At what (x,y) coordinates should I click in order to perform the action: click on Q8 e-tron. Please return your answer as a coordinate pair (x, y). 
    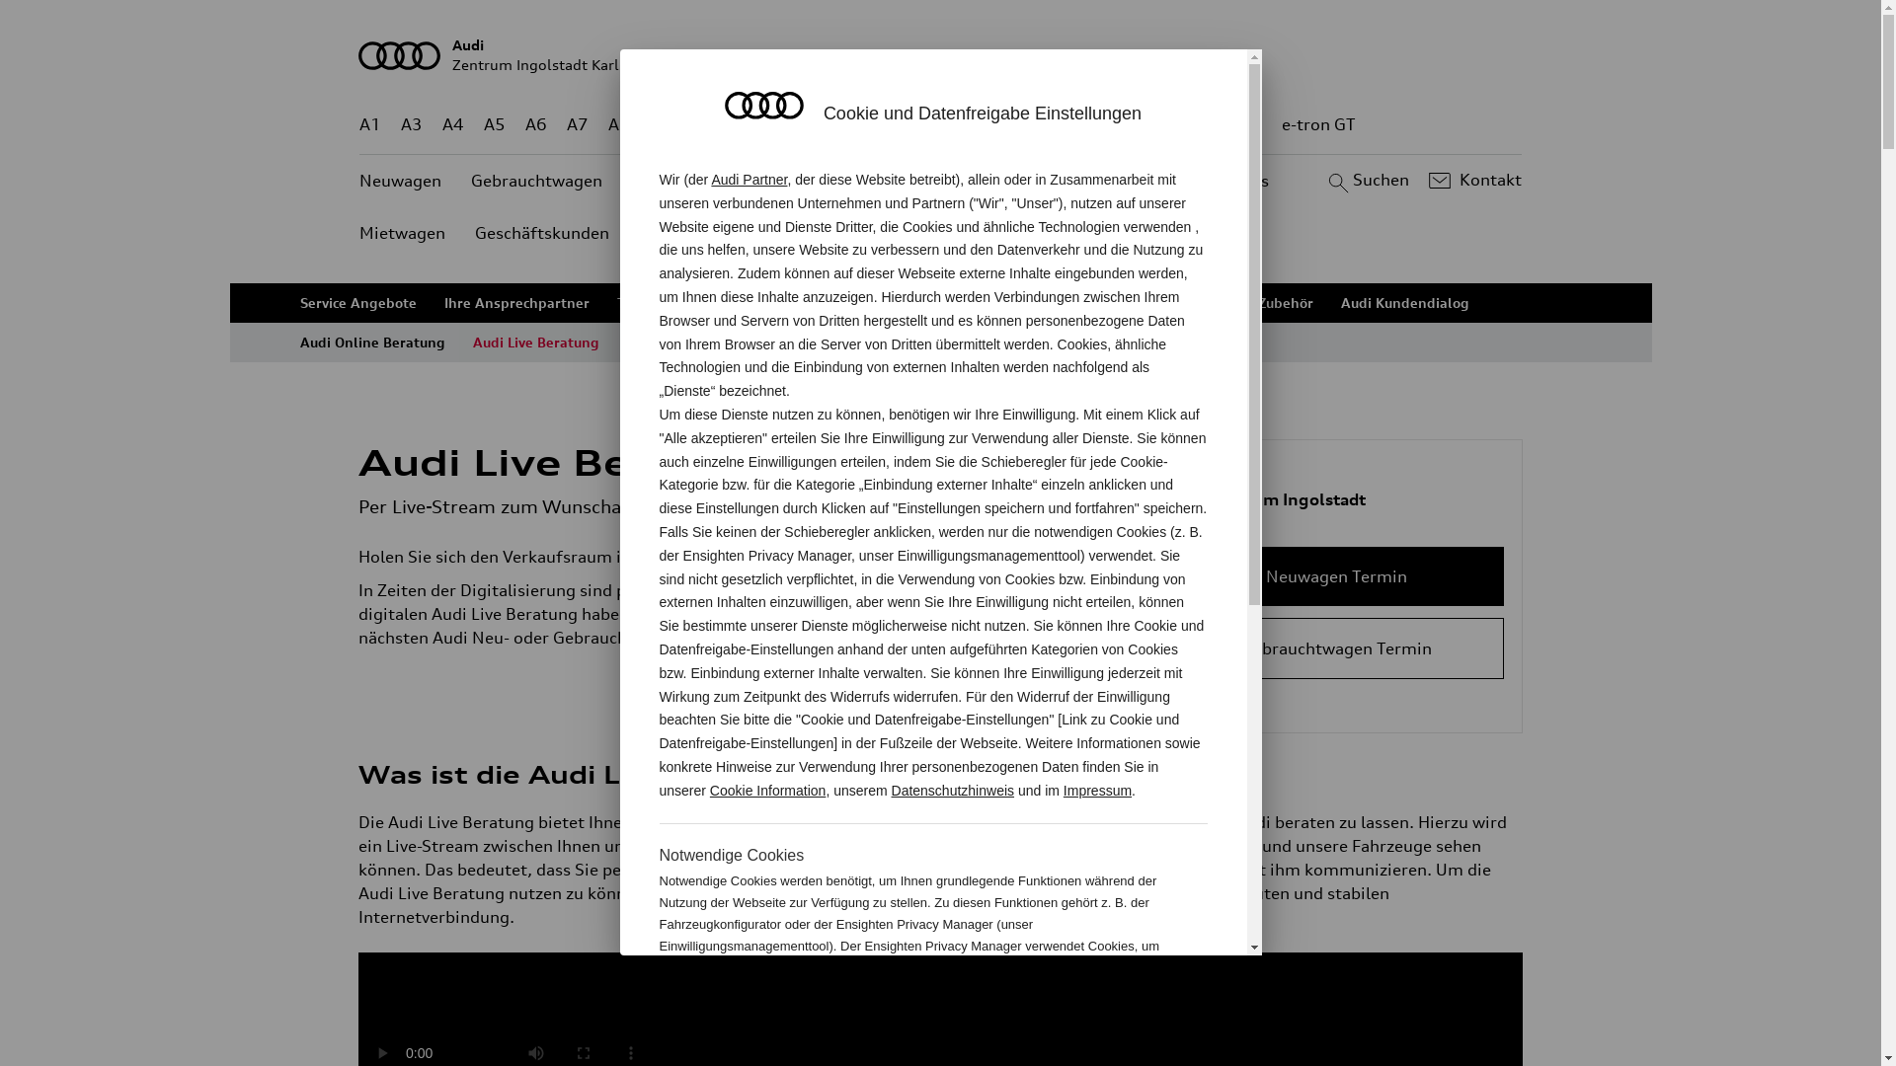
    Looking at the image, I should click on (993, 124).